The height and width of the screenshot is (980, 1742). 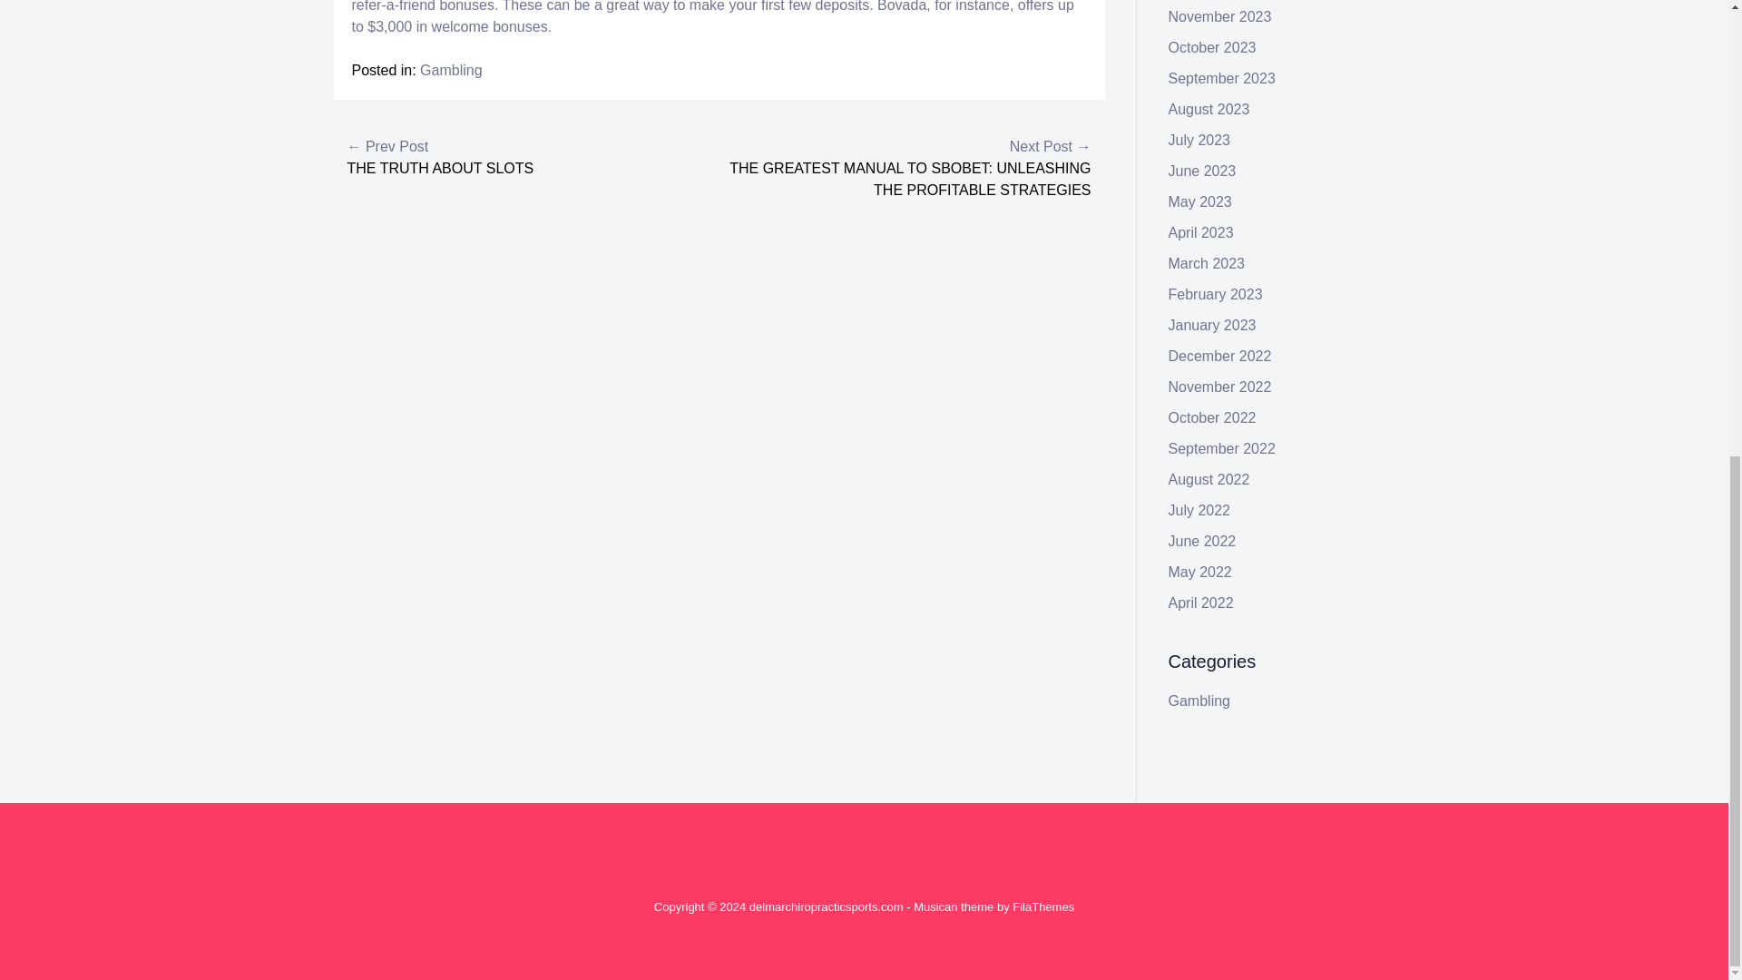 What do you see at coordinates (1201, 232) in the screenshot?
I see `April 2023` at bounding box center [1201, 232].